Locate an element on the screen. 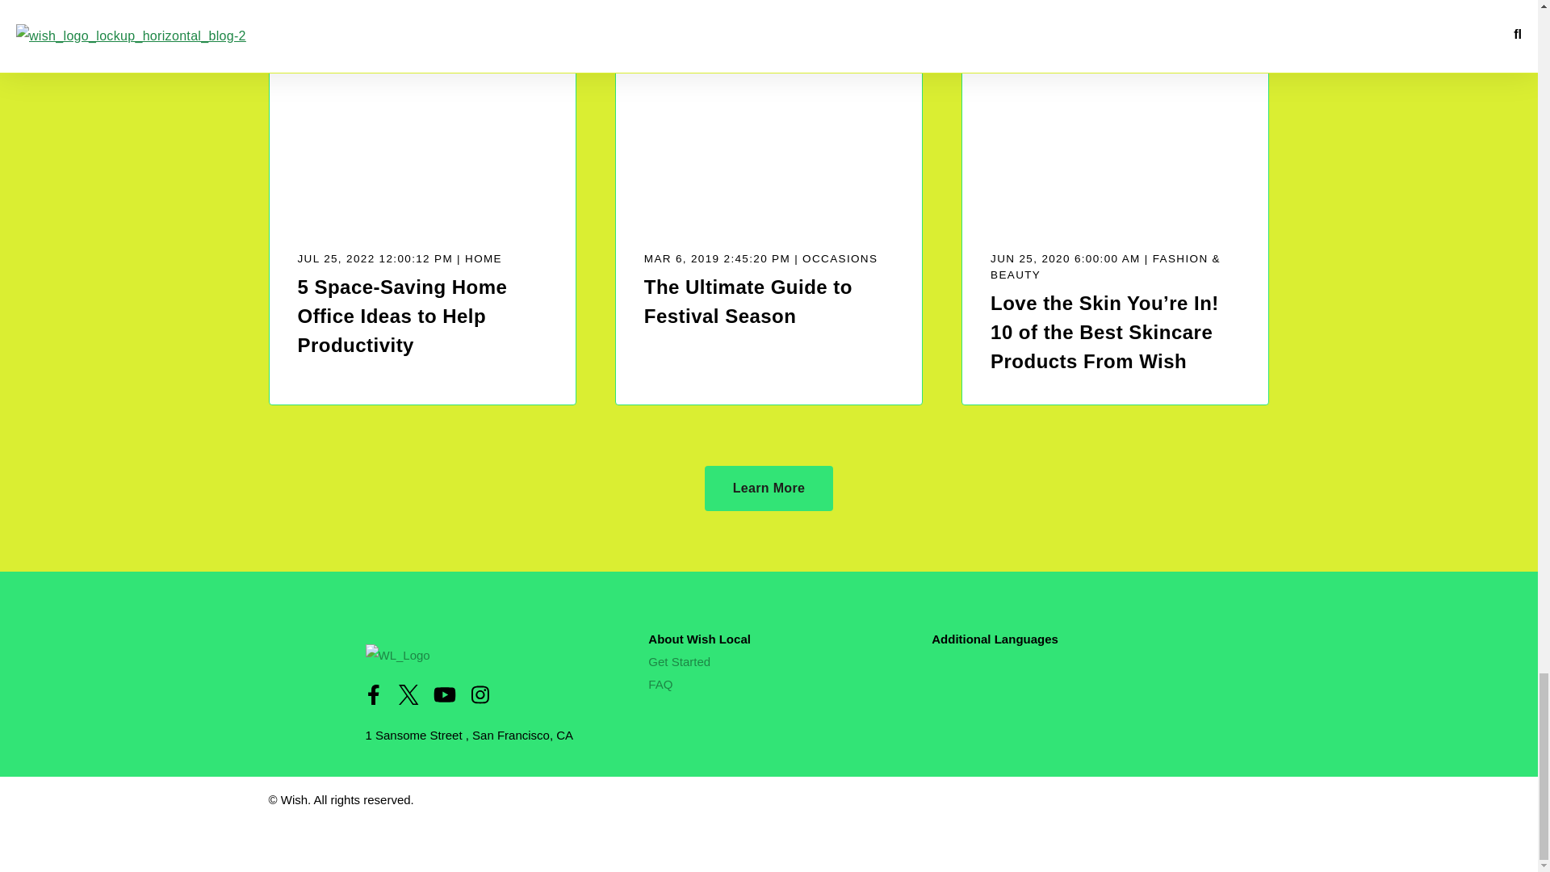  FAQ is located at coordinates (660, 685).